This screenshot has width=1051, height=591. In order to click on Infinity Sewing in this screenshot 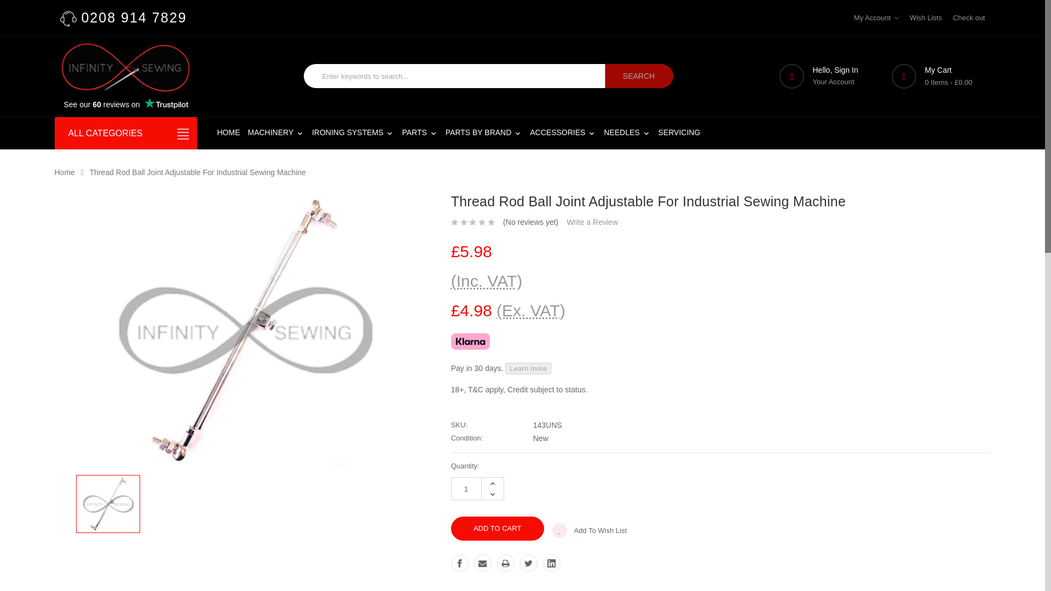, I will do `click(126, 67)`.